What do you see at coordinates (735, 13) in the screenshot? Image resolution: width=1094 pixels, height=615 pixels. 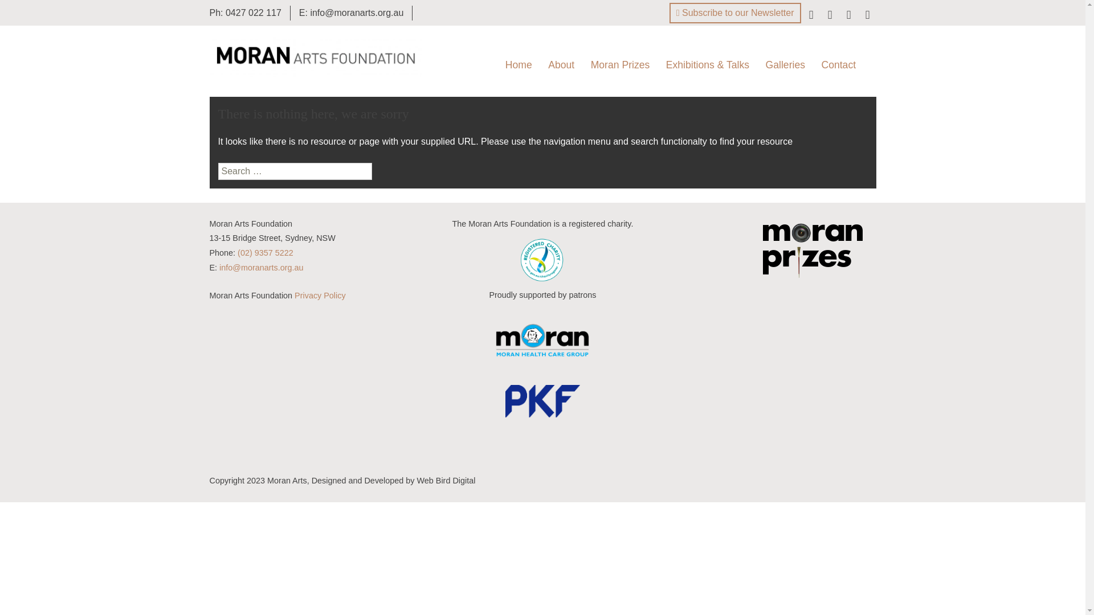 I see `Subscribe to our Newsletter` at bounding box center [735, 13].